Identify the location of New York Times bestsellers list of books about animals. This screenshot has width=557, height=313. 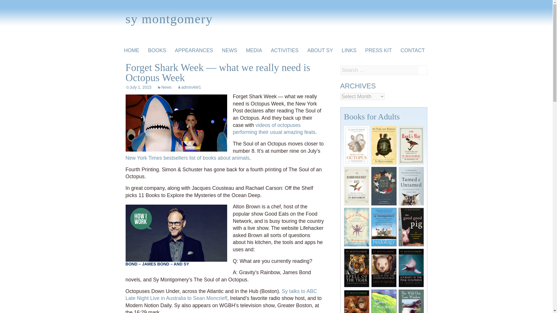
(187, 158).